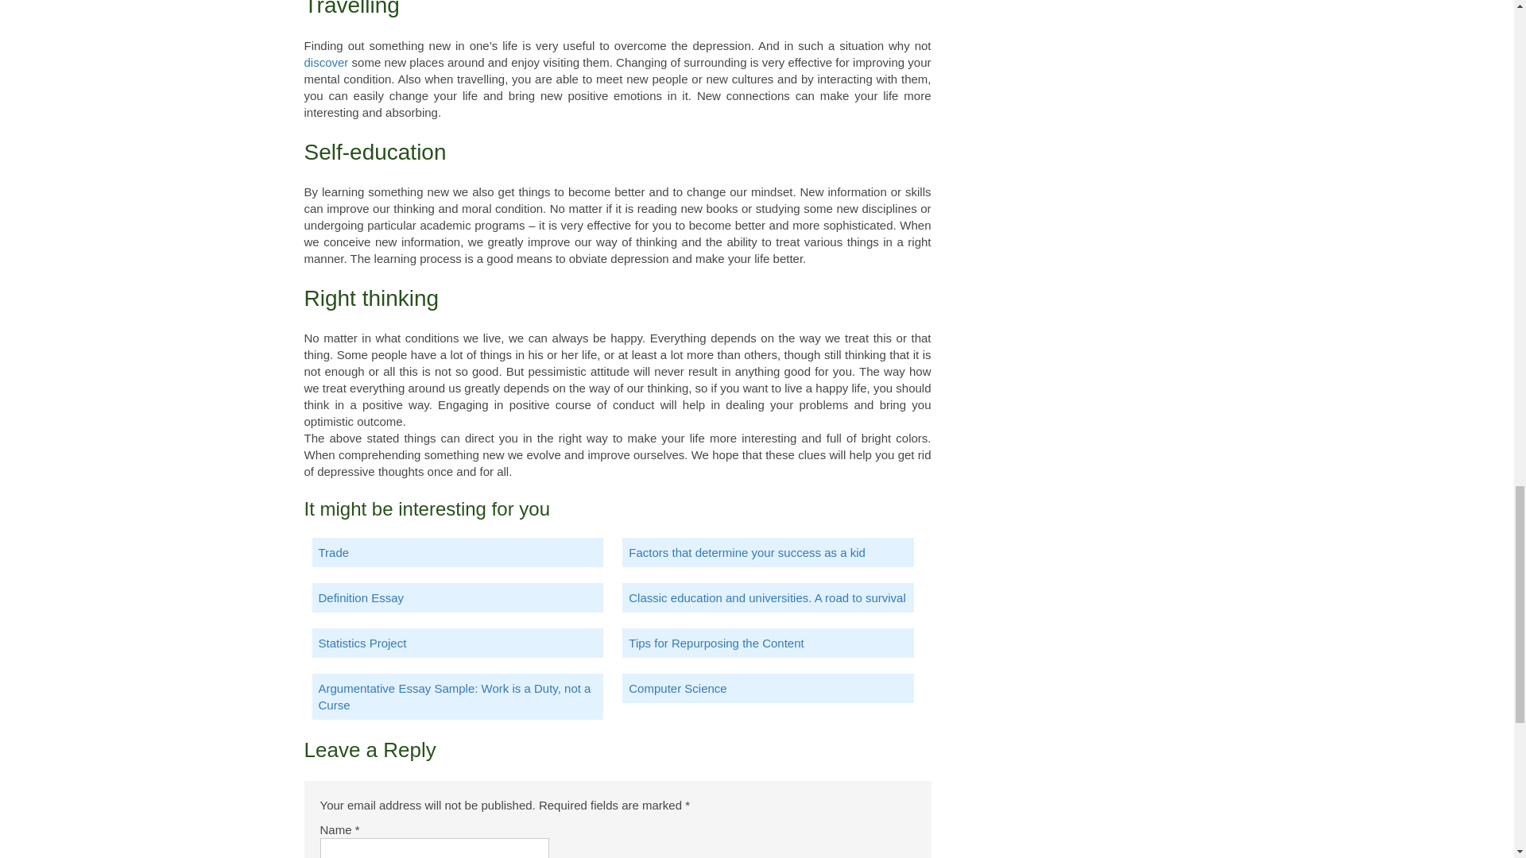  What do you see at coordinates (768, 552) in the screenshot?
I see `Factors that determine your success as a kid` at bounding box center [768, 552].